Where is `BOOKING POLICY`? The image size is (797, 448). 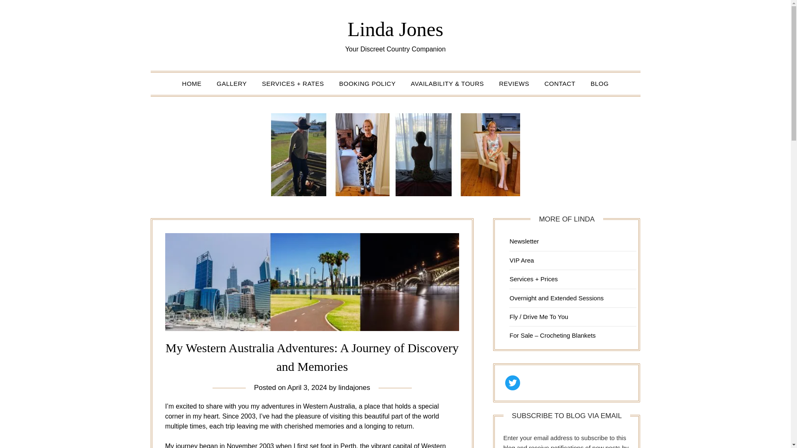
BOOKING POLICY is located at coordinates (367, 83).